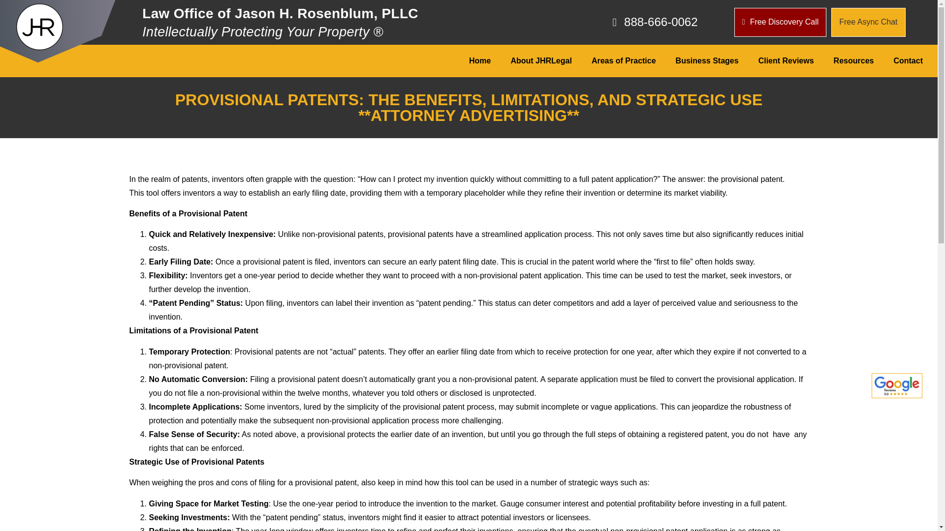  What do you see at coordinates (868, 22) in the screenshot?
I see `Free Async Chat` at bounding box center [868, 22].